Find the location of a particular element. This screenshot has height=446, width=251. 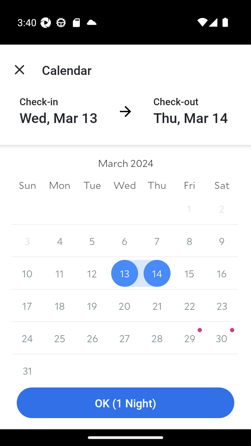

Mon is located at coordinates (60, 185).